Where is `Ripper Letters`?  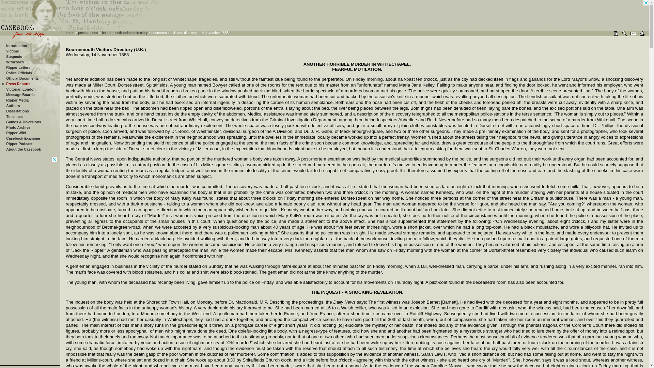 Ripper Letters is located at coordinates (18, 67).